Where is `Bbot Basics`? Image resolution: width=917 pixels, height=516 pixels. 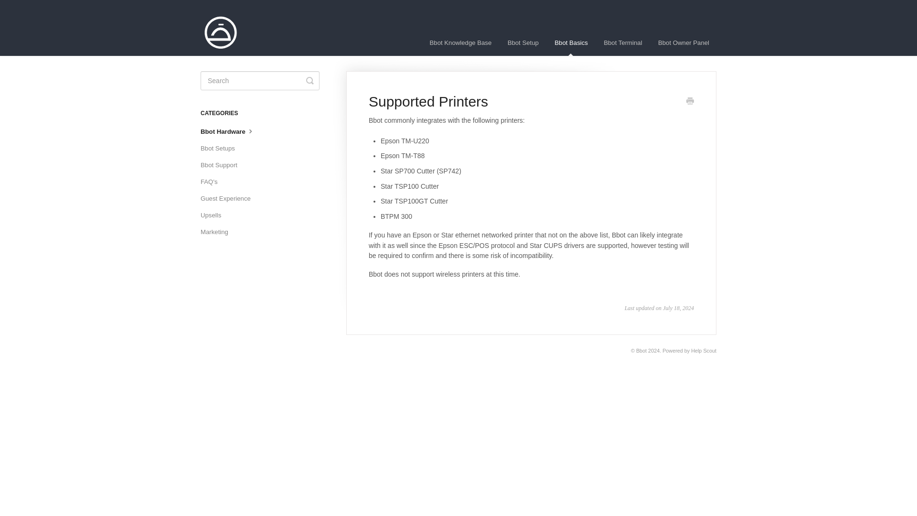
Bbot Basics is located at coordinates (571, 43).